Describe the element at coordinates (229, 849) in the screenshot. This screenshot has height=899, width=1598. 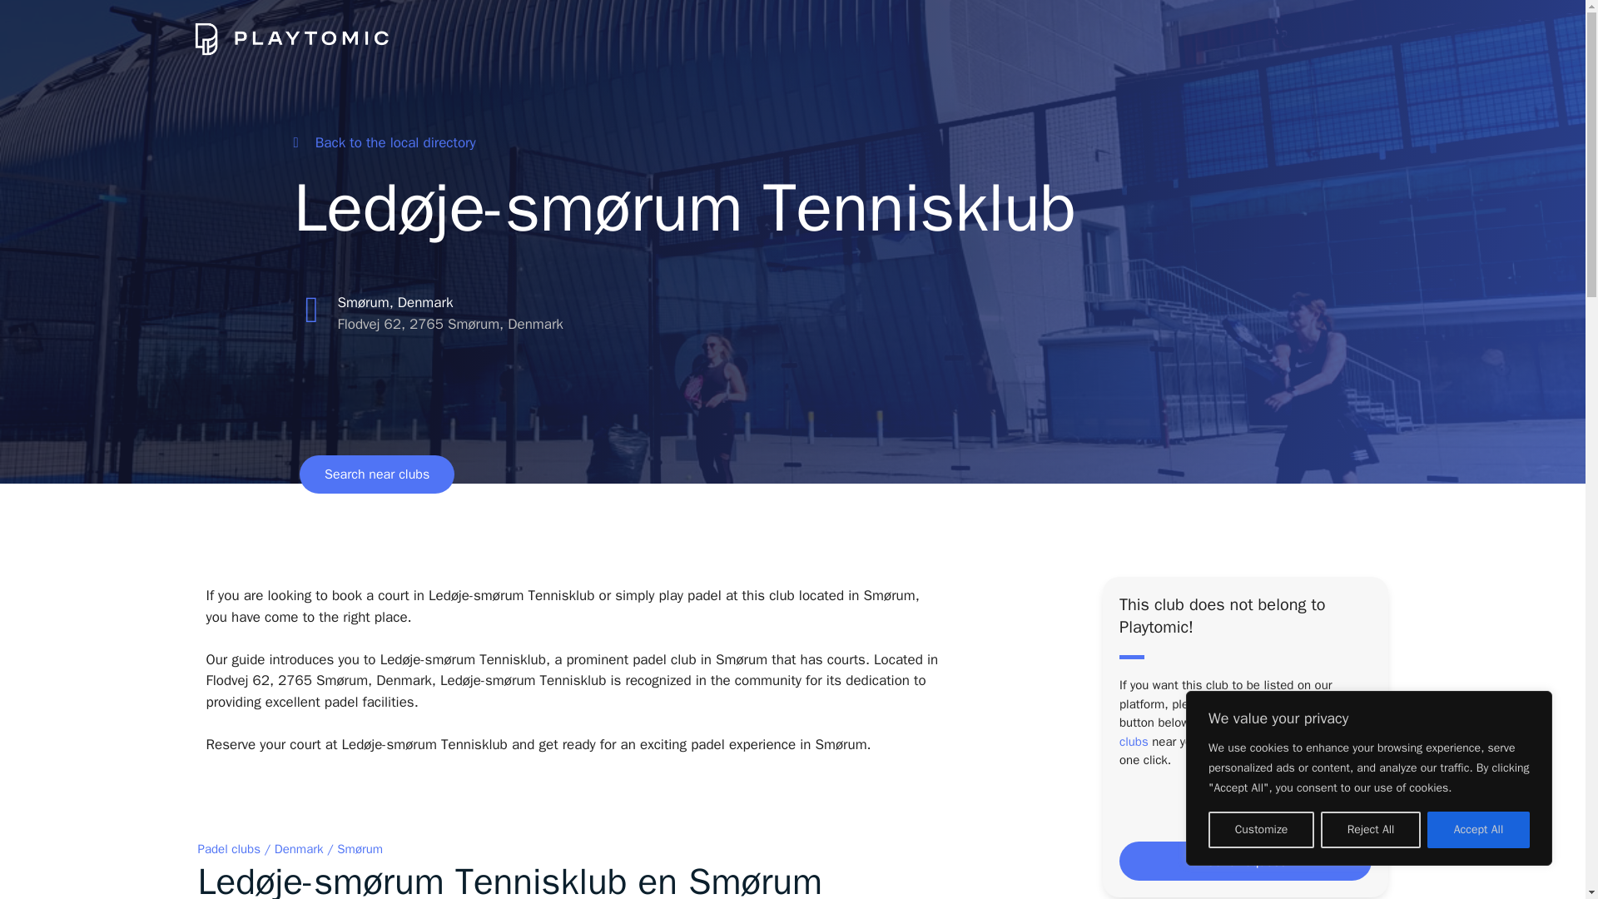
I see `Padel clubs` at that location.